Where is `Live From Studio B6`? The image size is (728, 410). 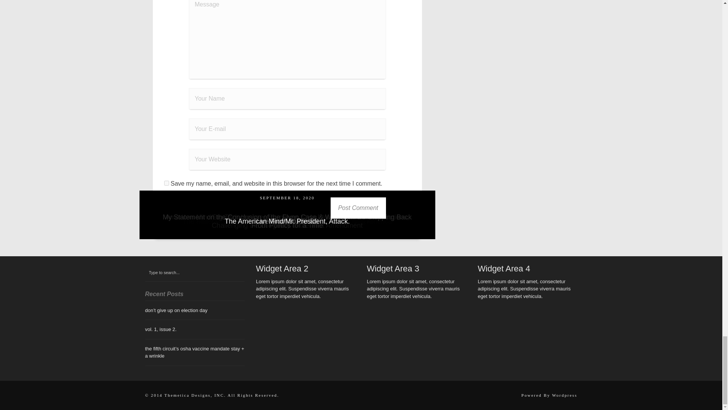
Live From Studio B6 is located at coordinates (287, 221).